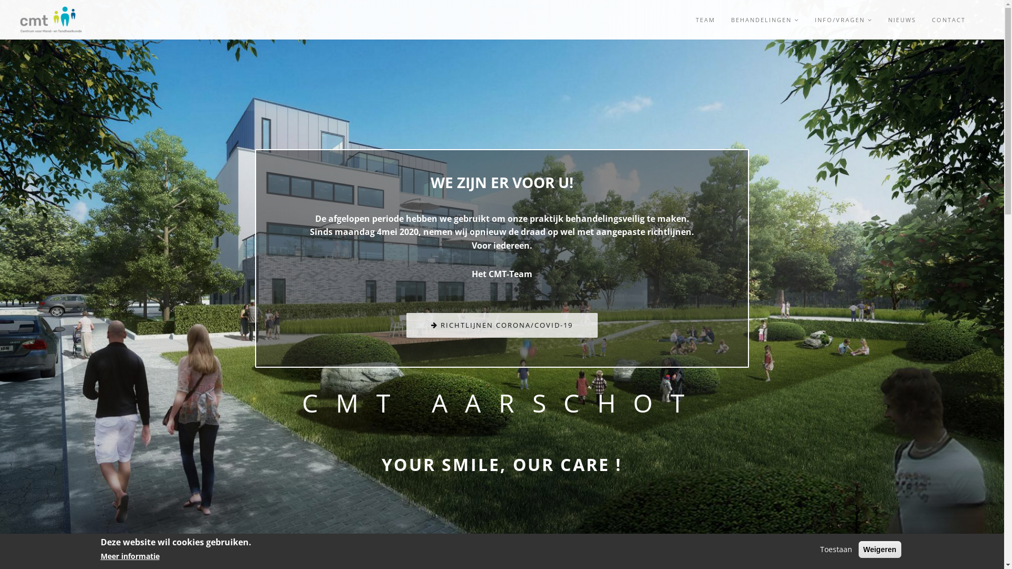 The width and height of the screenshot is (1012, 569). I want to click on Weigeren, so click(880, 550).